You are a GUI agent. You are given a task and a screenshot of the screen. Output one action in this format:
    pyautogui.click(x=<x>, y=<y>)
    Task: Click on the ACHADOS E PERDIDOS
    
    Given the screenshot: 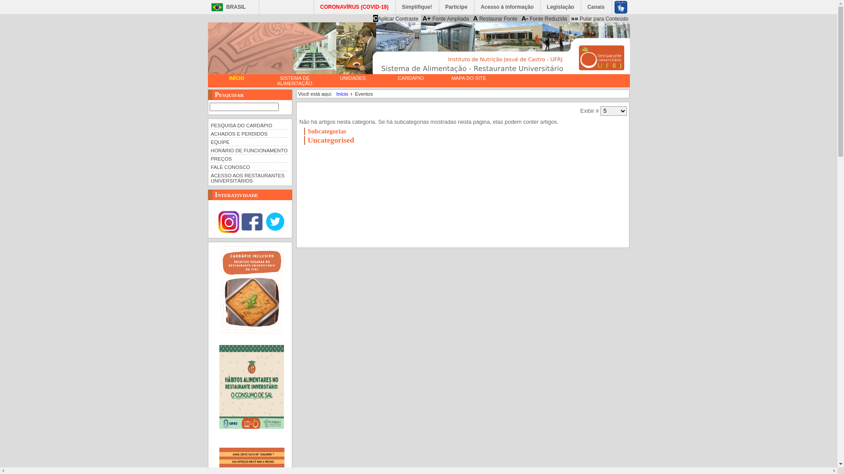 What is the action you would take?
    pyautogui.click(x=248, y=133)
    